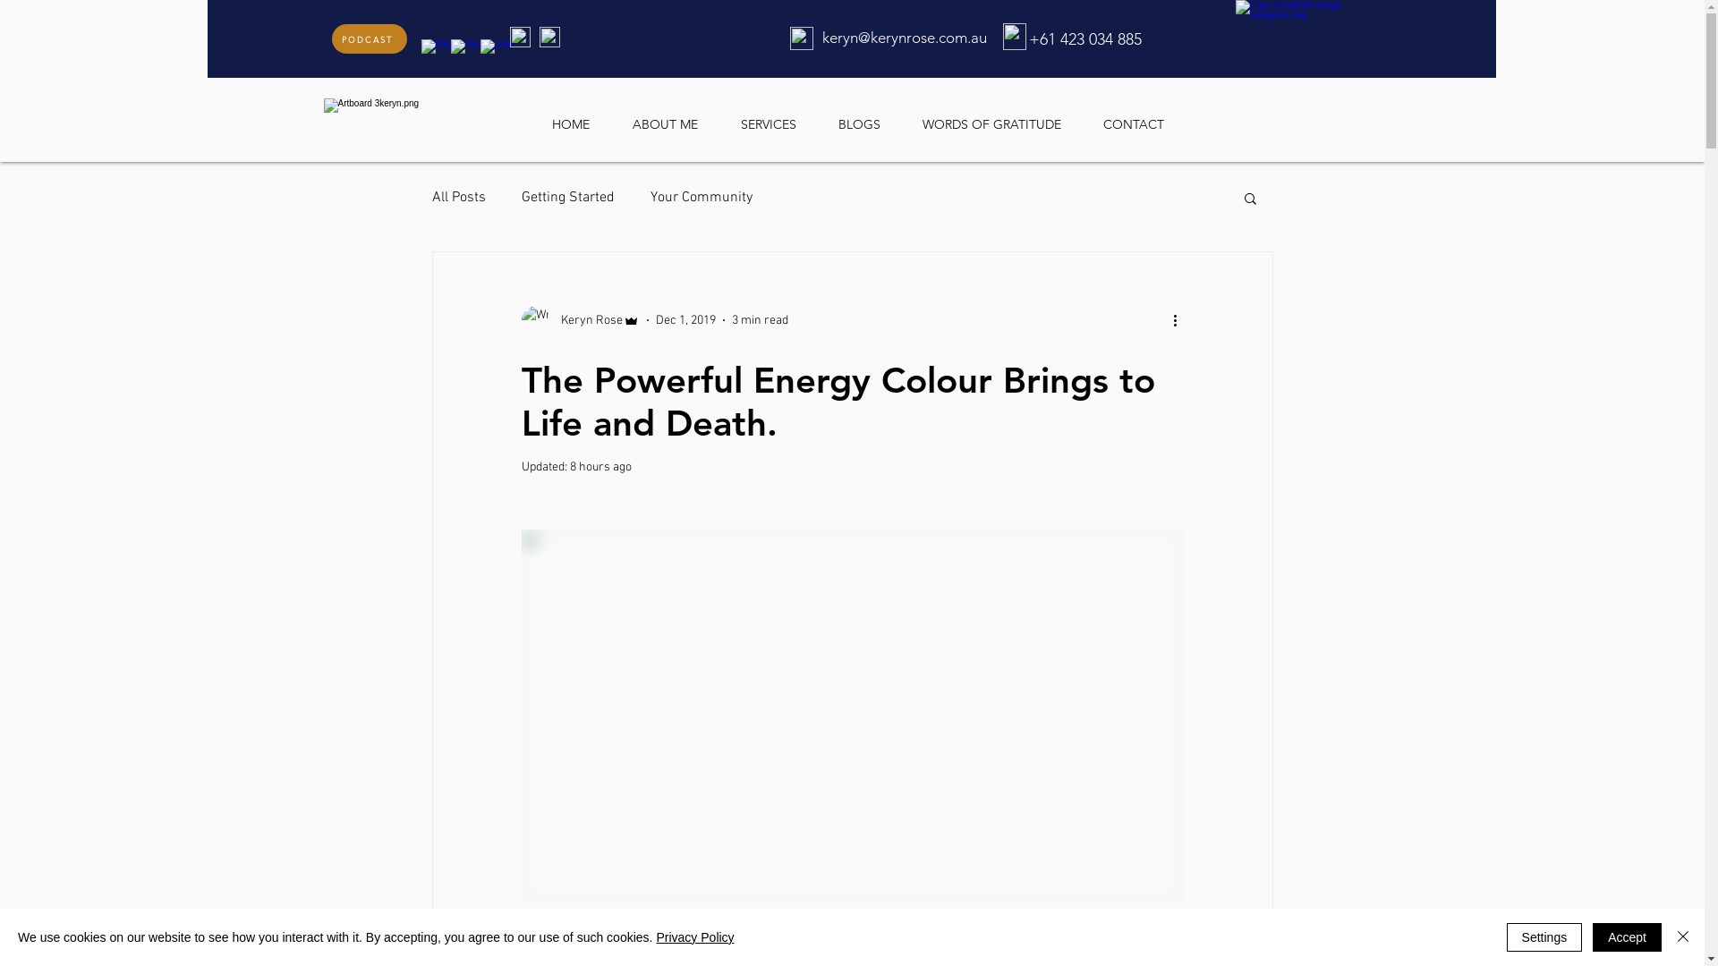 The image size is (1718, 966). I want to click on SERVICES, so click(782, 116).